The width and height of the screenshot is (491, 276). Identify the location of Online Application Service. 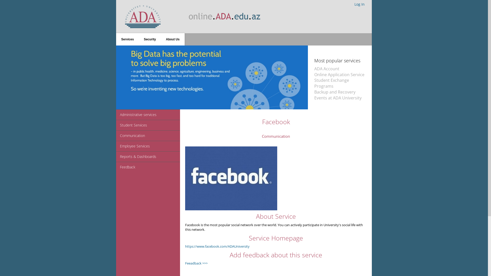
(339, 75).